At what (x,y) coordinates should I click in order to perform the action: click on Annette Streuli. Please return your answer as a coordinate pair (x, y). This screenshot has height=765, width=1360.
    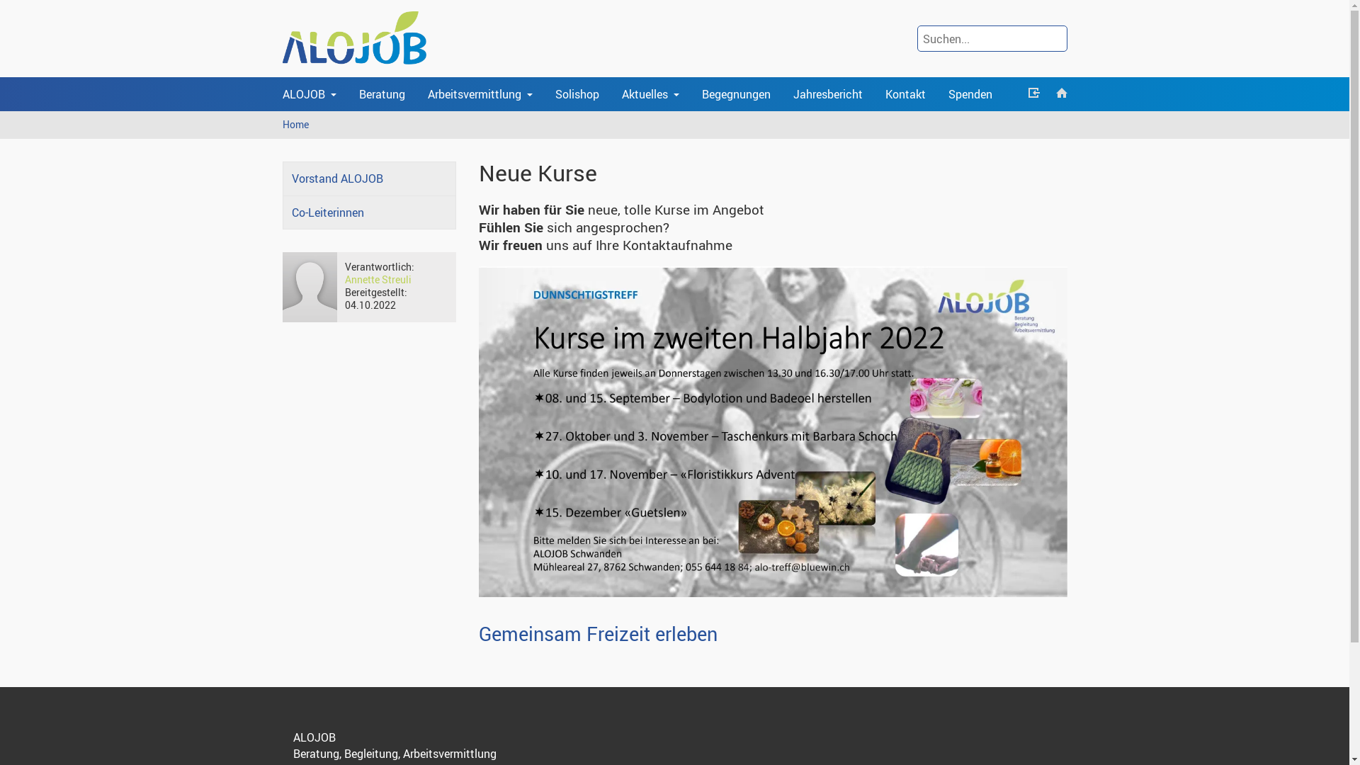
    Looking at the image, I should click on (378, 279).